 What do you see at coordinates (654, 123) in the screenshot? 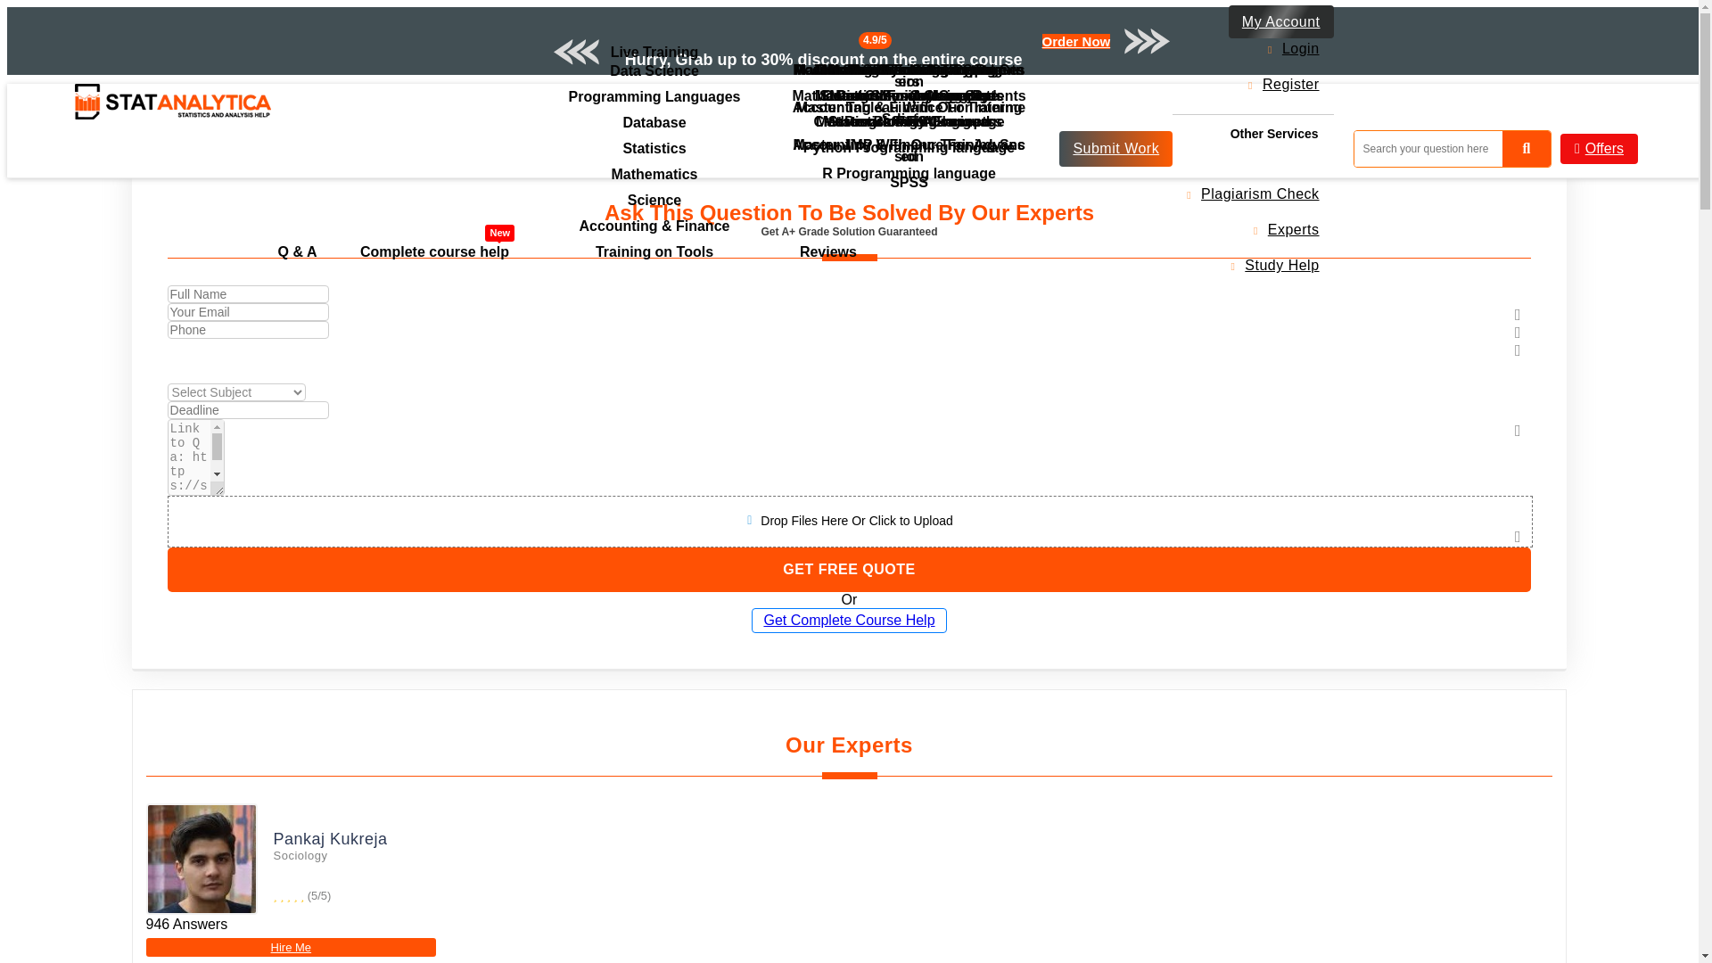
I see `Order Now` at bounding box center [654, 123].